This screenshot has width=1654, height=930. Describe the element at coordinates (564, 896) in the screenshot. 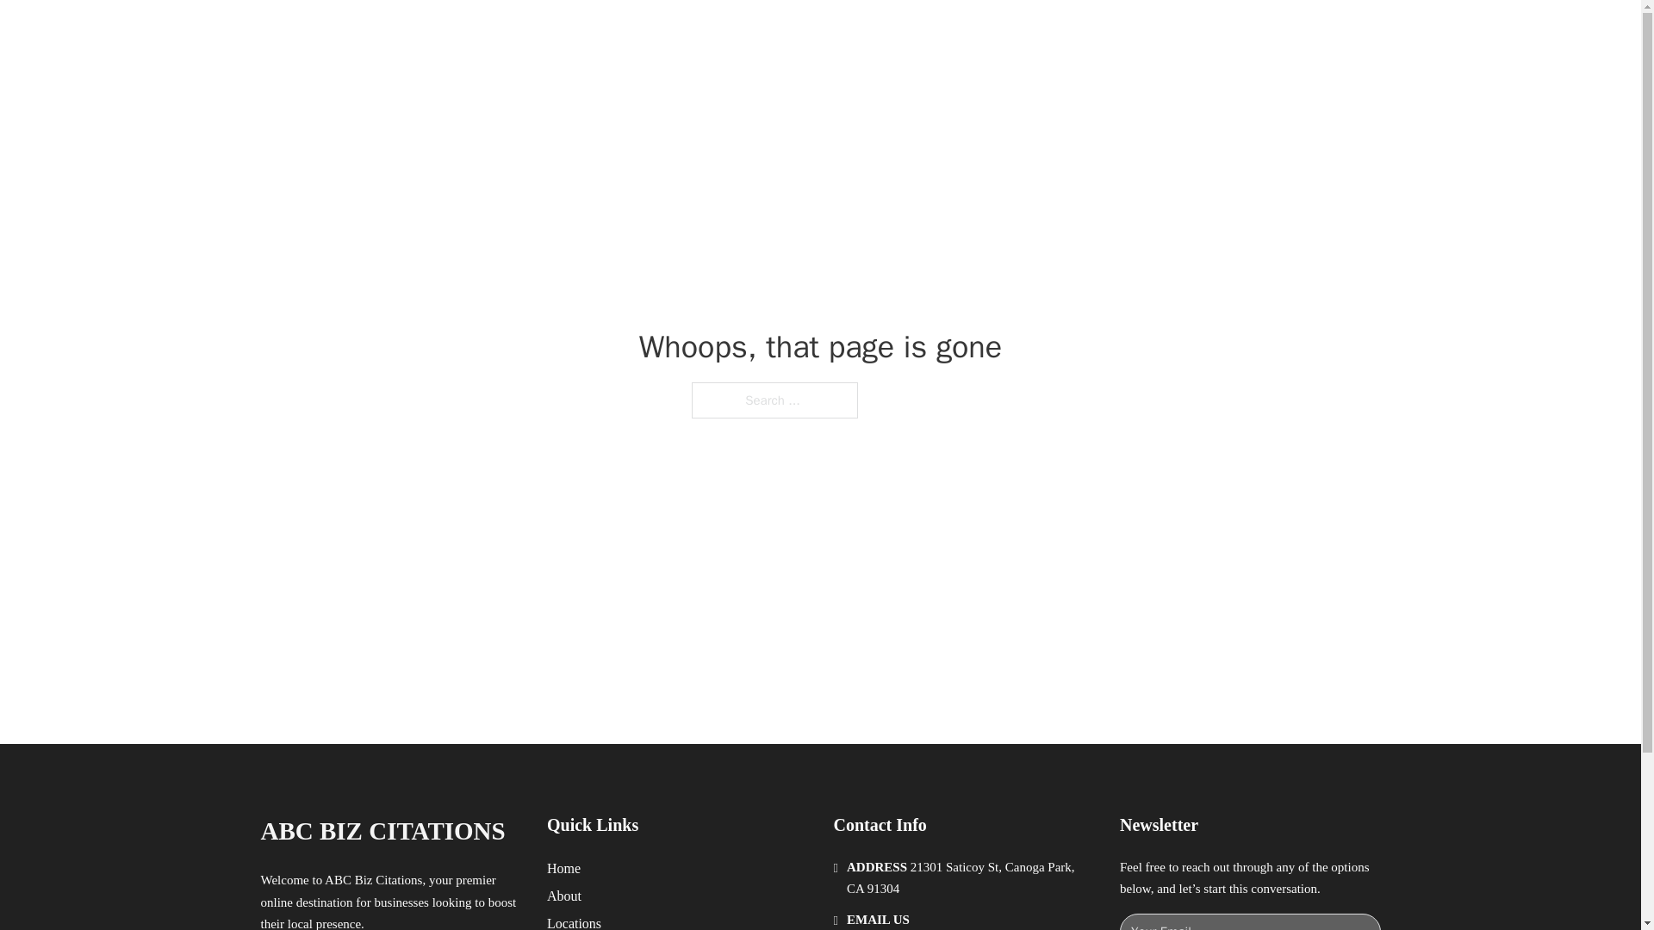

I see `About` at that location.